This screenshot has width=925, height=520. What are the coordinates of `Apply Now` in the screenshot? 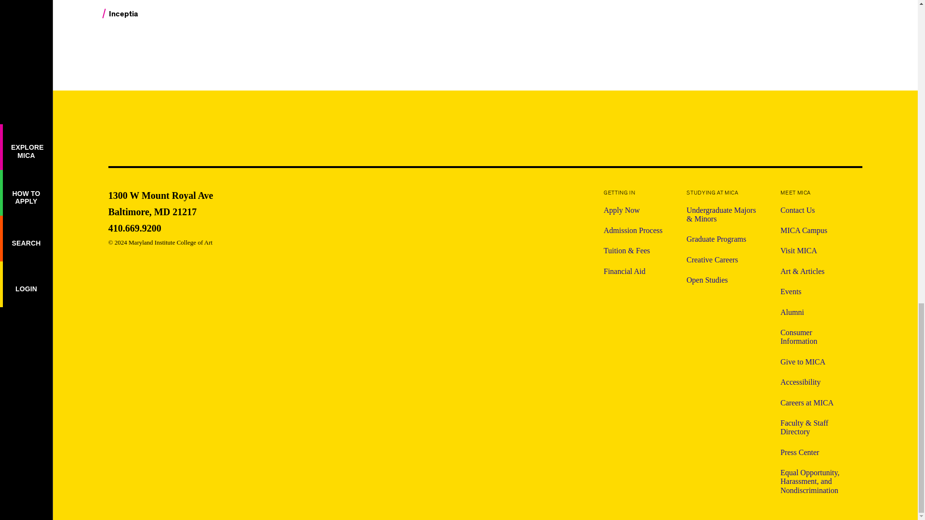 It's located at (802, 133).